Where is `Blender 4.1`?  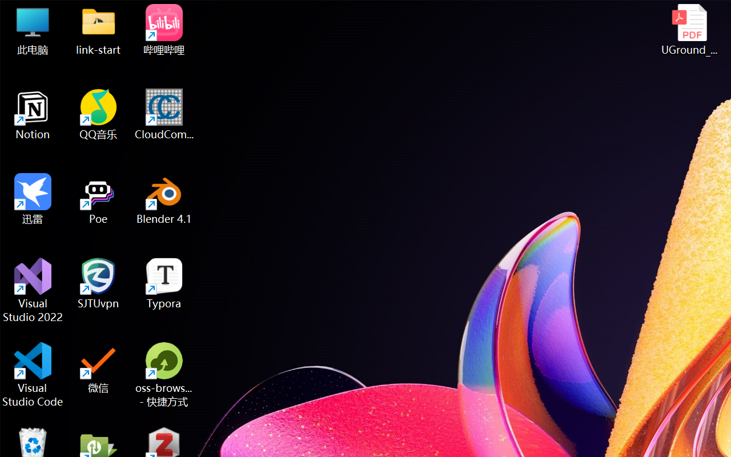 Blender 4.1 is located at coordinates (164, 199).